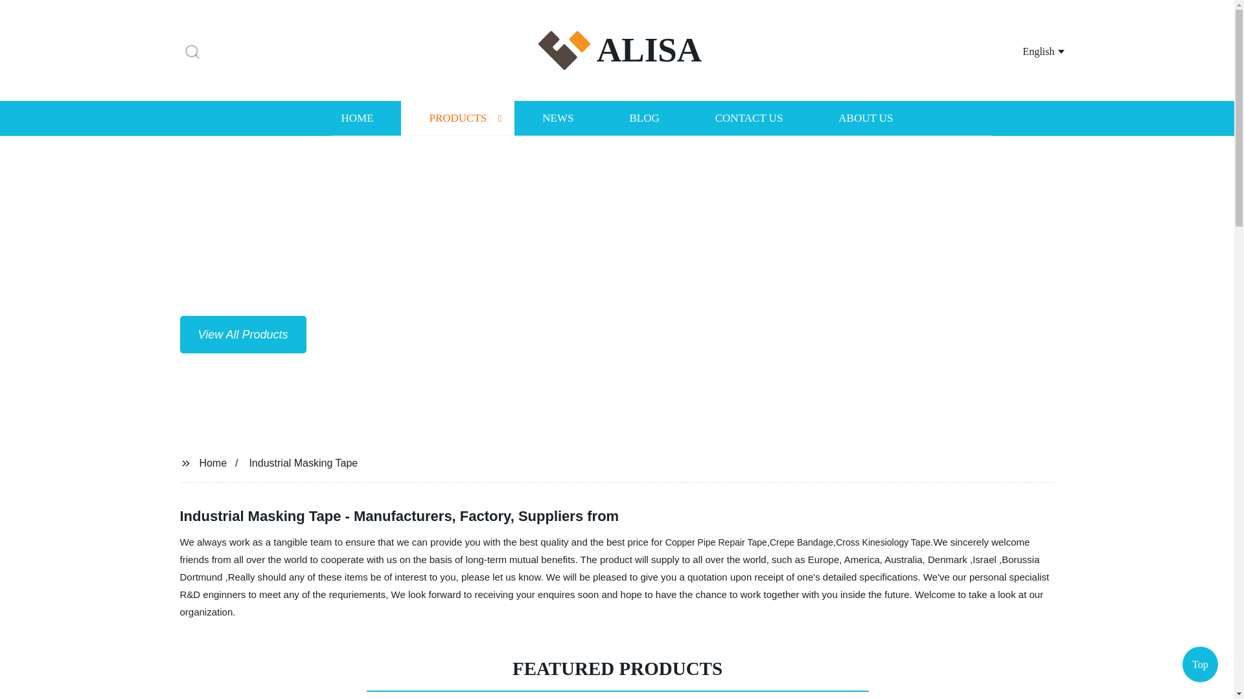  I want to click on CONTACT US, so click(749, 118).